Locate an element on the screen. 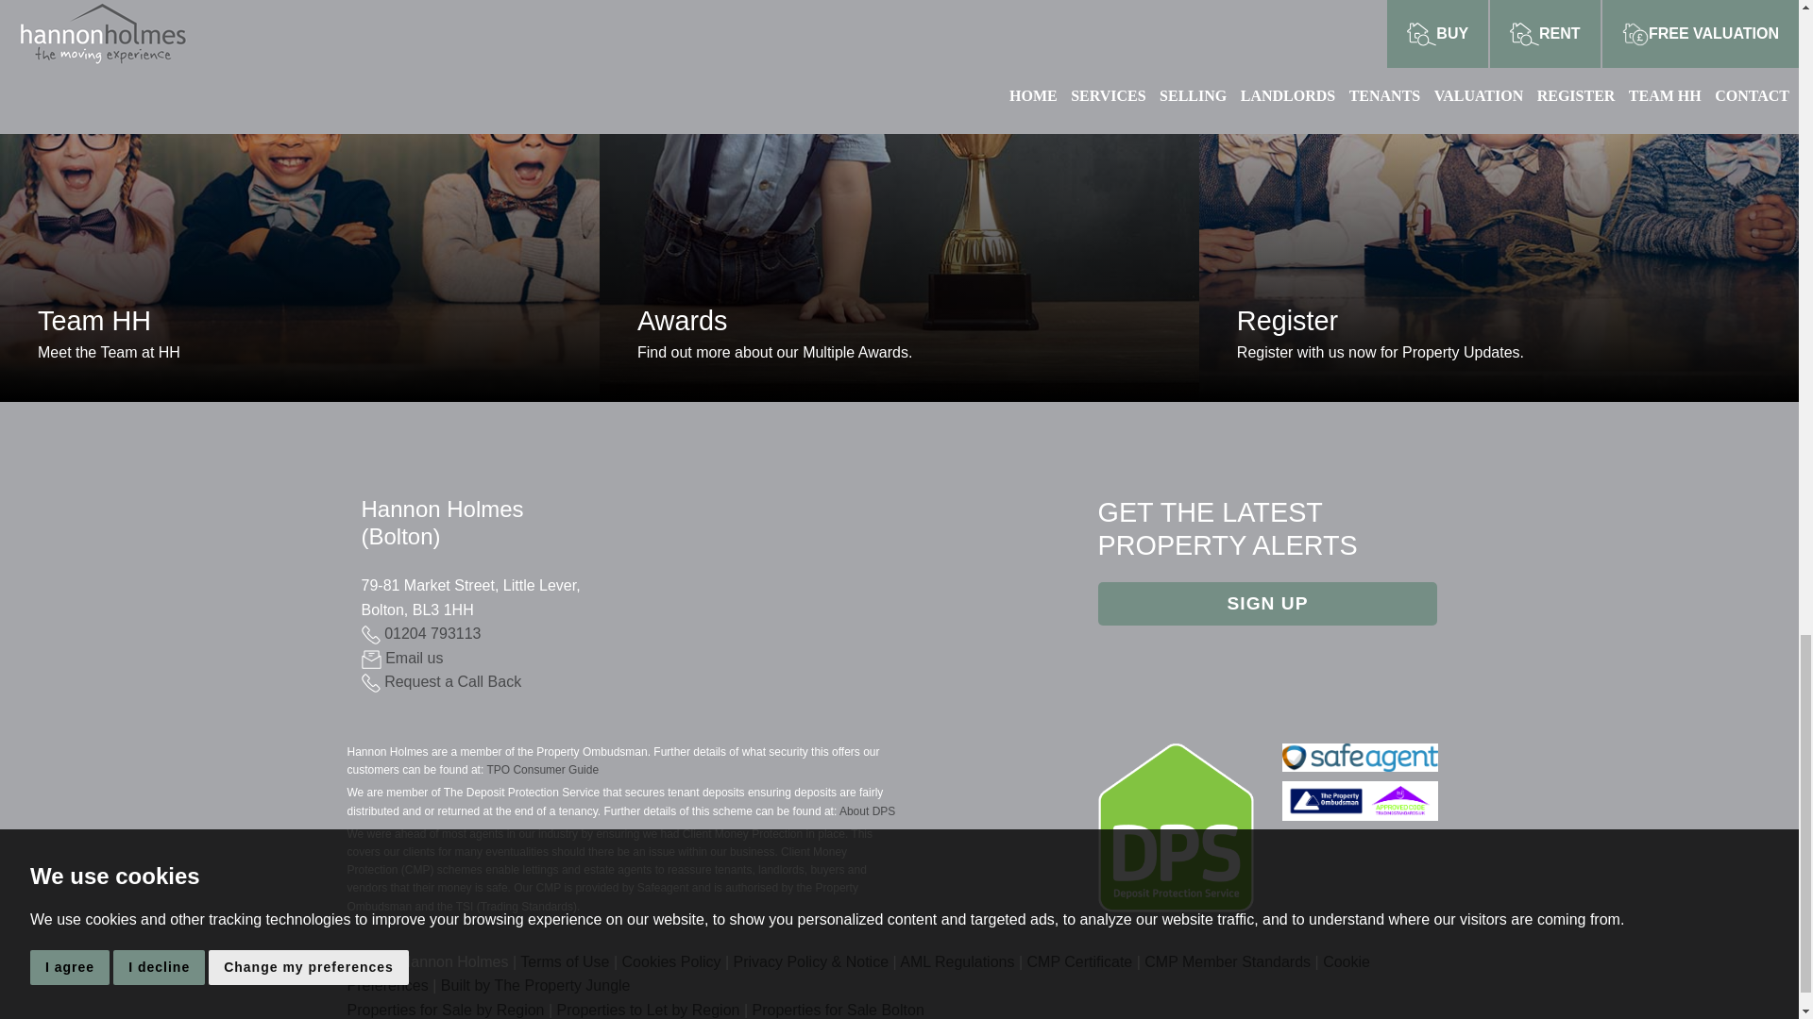 This screenshot has width=1813, height=1019. Properties for Sale by region is located at coordinates (837, 1010).